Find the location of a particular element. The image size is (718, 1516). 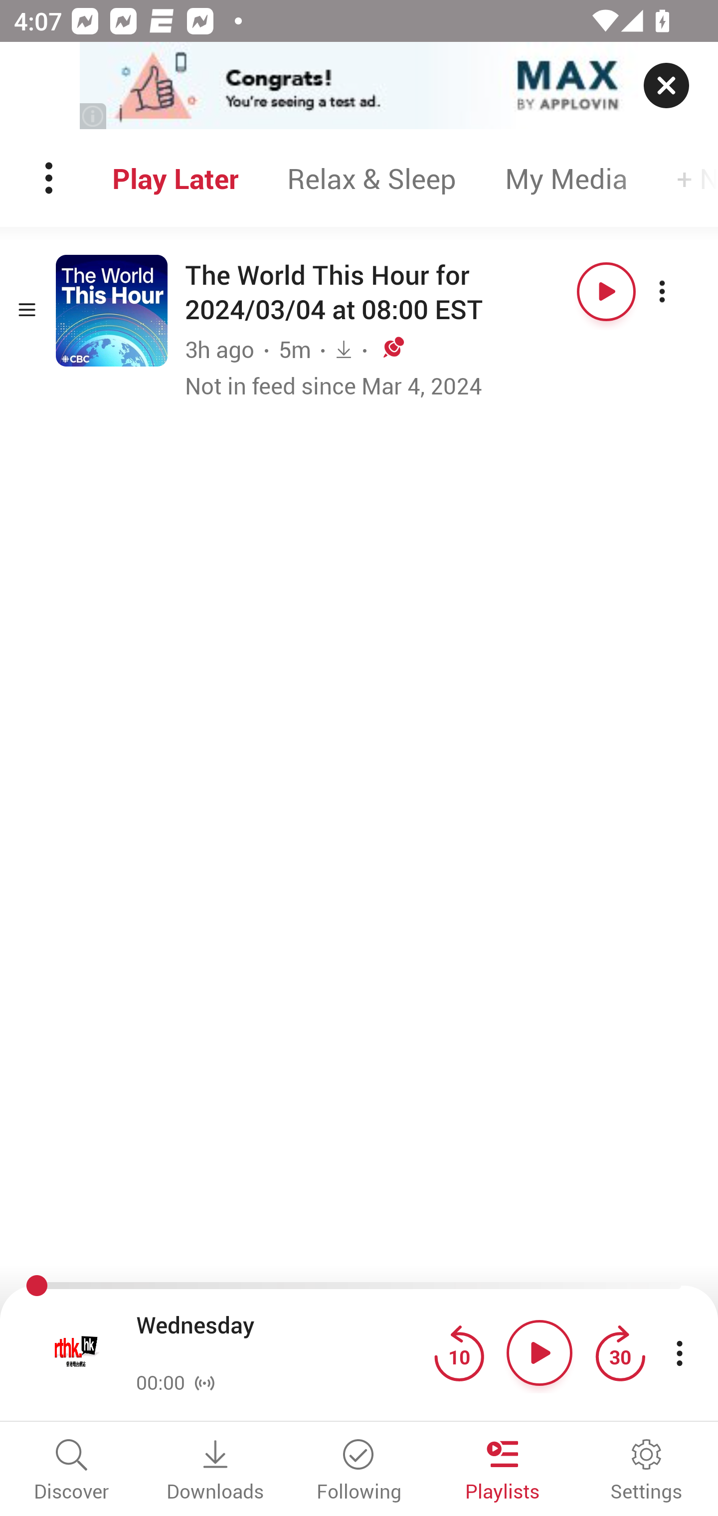

More options is located at coordinates (679, 291).